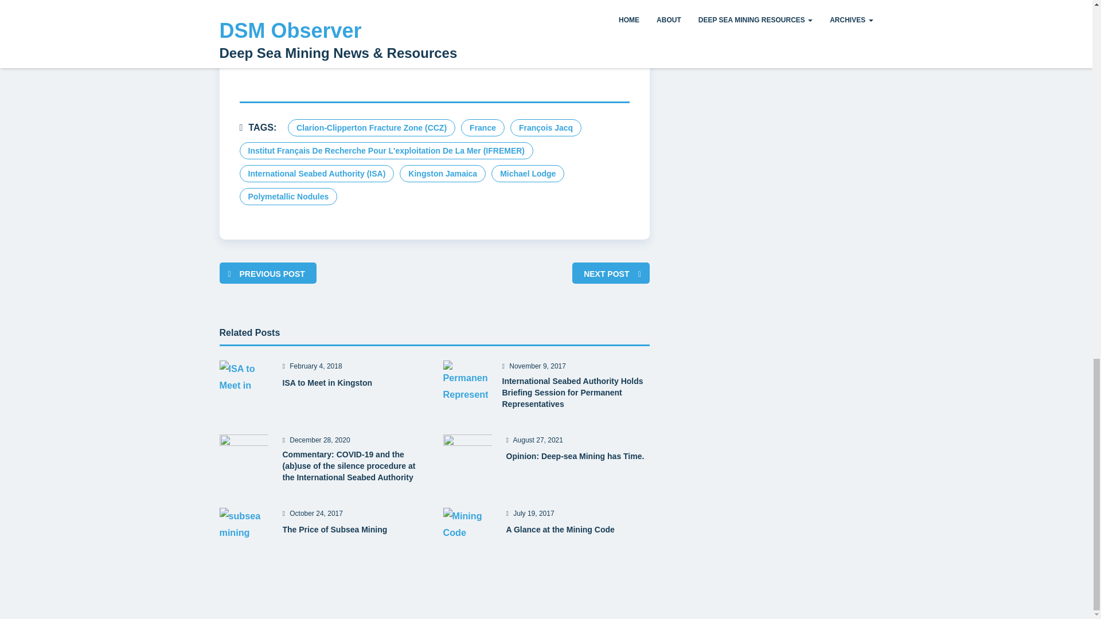 The width and height of the screenshot is (1101, 619). I want to click on NEXT POST, so click(606, 274).